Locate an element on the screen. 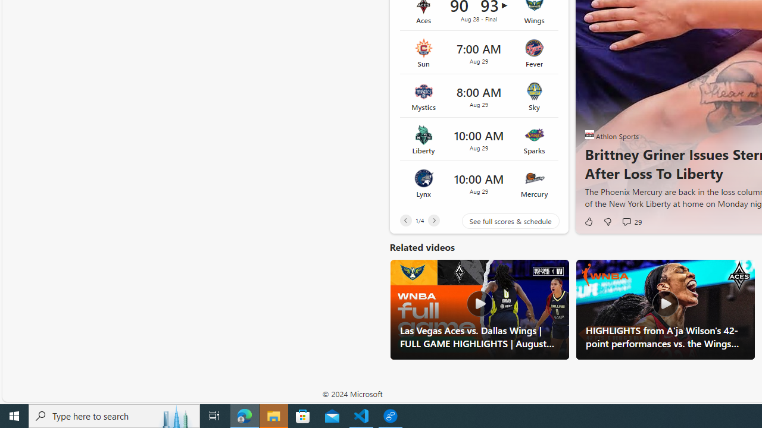 The image size is (762, 428). Previous is located at coordinates (405, 220).